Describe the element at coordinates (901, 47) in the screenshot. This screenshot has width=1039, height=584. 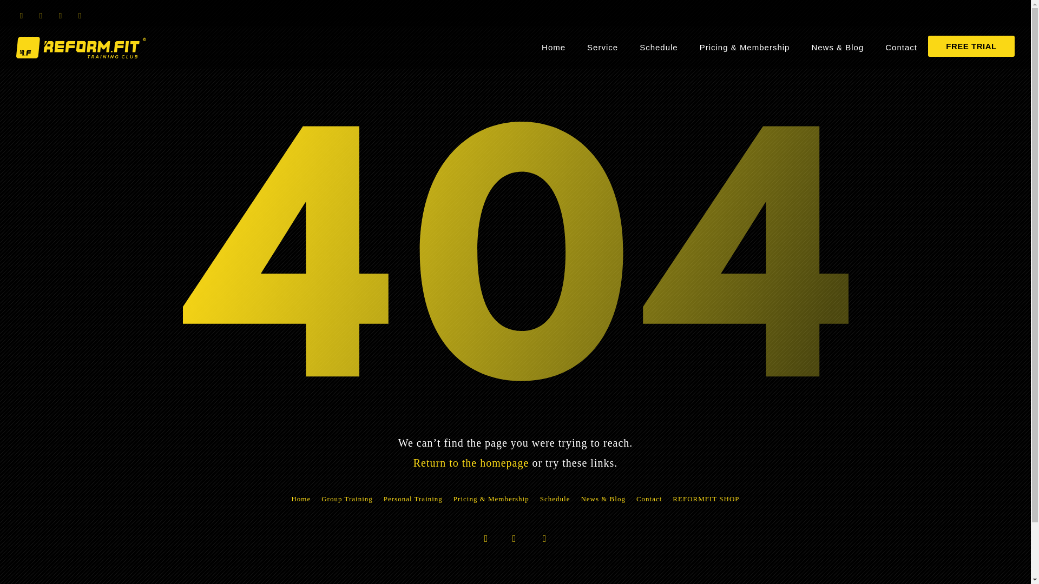
I see `Contact` at that location.